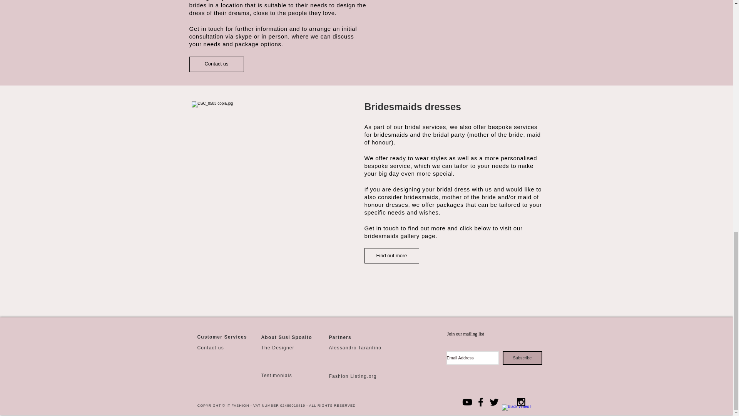 The image size is (739, 416). I want to click on Subscribe, so click(522, 358).